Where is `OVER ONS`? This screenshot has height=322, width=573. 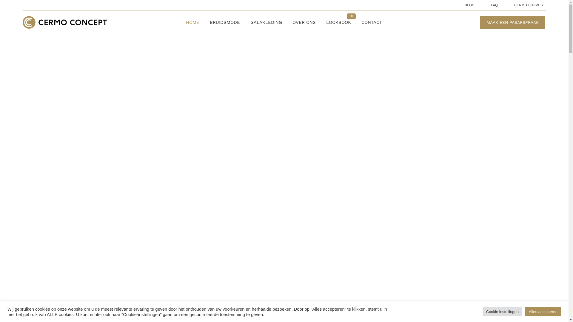
OVER ONS is located at coordinates (304, 22).